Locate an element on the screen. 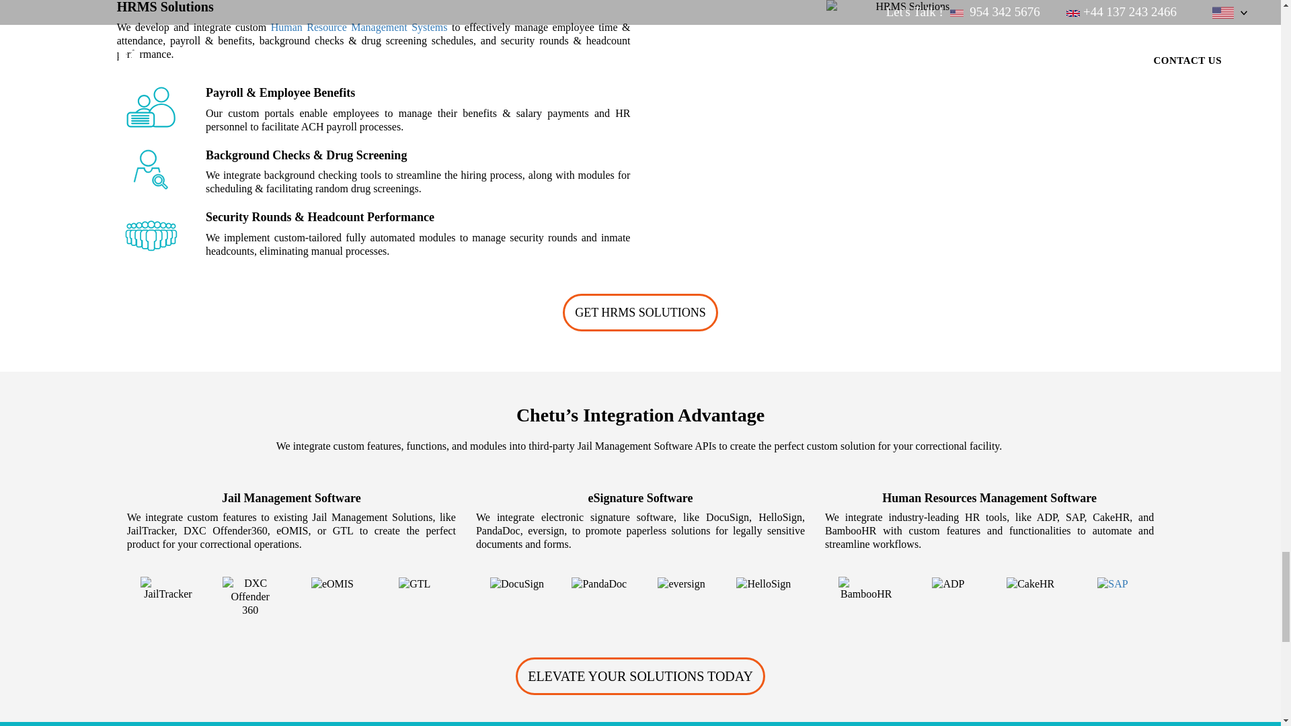  PandaDoc is located at coordinates (598, 583).